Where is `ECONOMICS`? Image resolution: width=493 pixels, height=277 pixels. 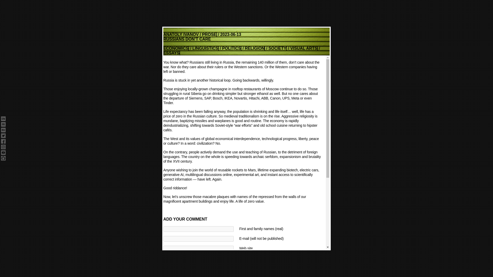 ECONOMICS is located at coordinates (176, 69).